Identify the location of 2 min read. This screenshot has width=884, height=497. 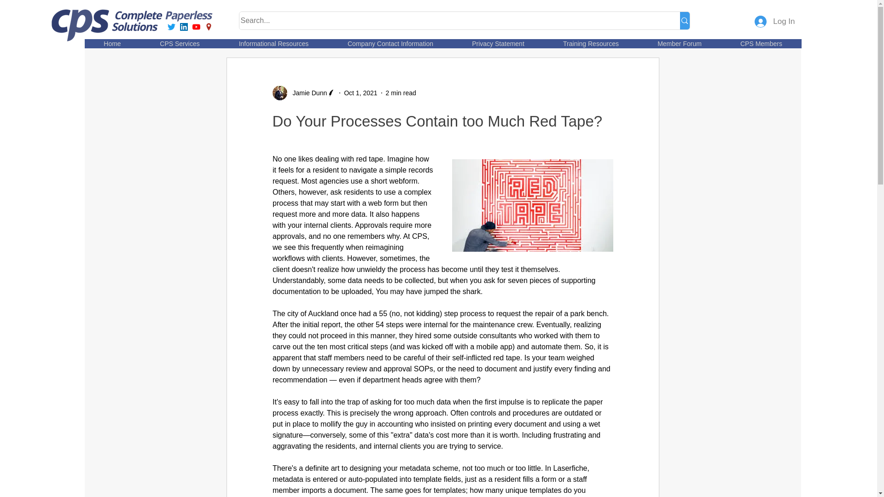
(401, 93).